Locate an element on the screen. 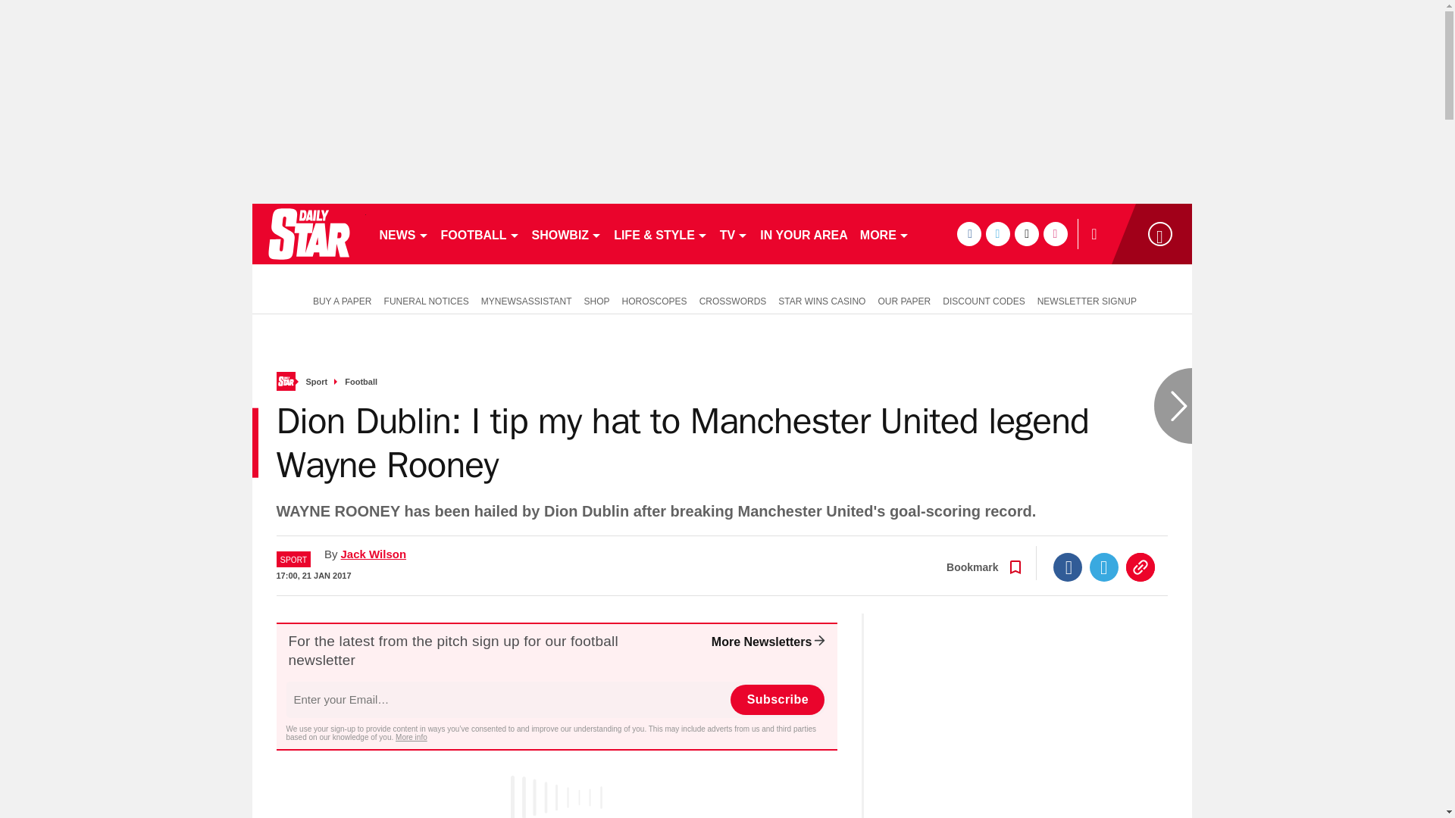 The height and width of the screenshot is (818, 1455). facebook is located at coordinates (968, 233).